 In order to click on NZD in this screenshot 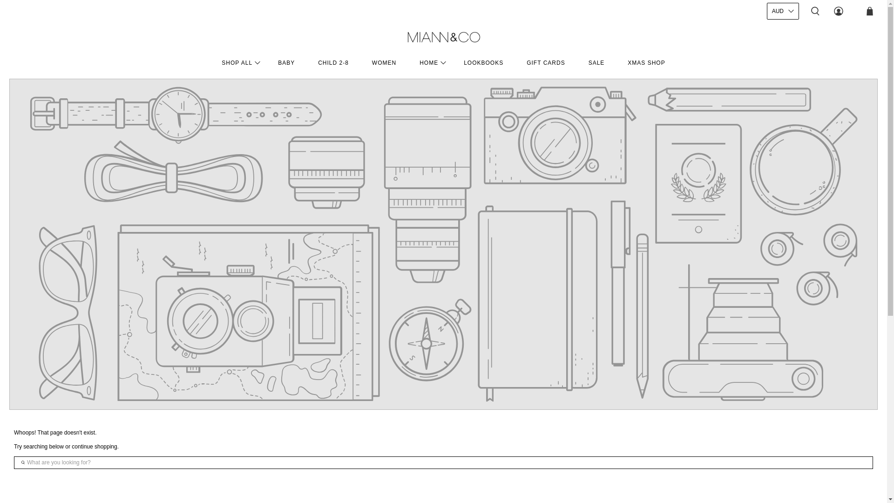, I will do `click(783, 110)`.